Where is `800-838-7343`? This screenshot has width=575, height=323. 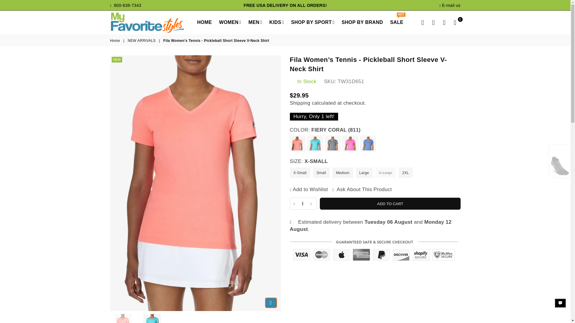 800-838-7343 is located at coordinates (126, 5).